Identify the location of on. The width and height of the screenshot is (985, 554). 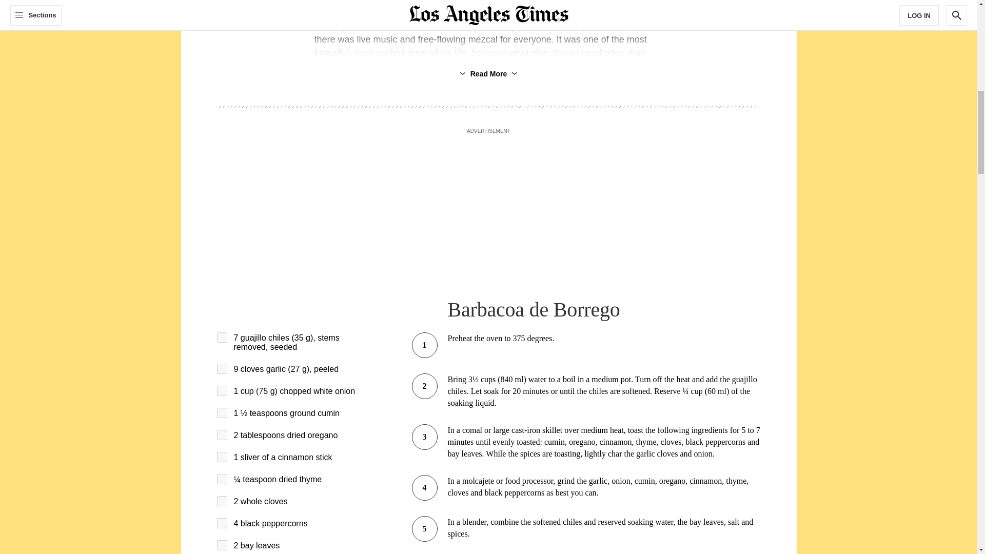
(222, 435).